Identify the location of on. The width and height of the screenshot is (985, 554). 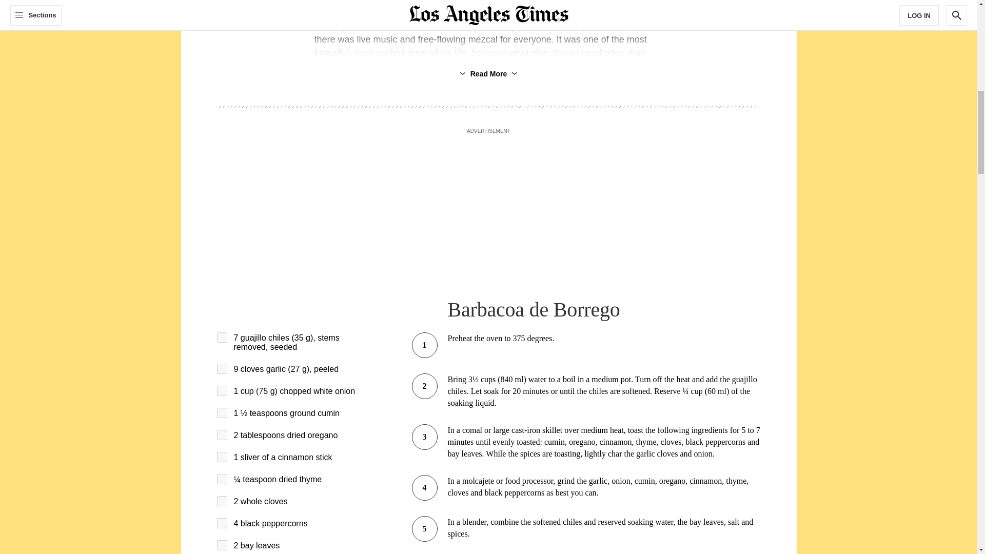
(222, 435).